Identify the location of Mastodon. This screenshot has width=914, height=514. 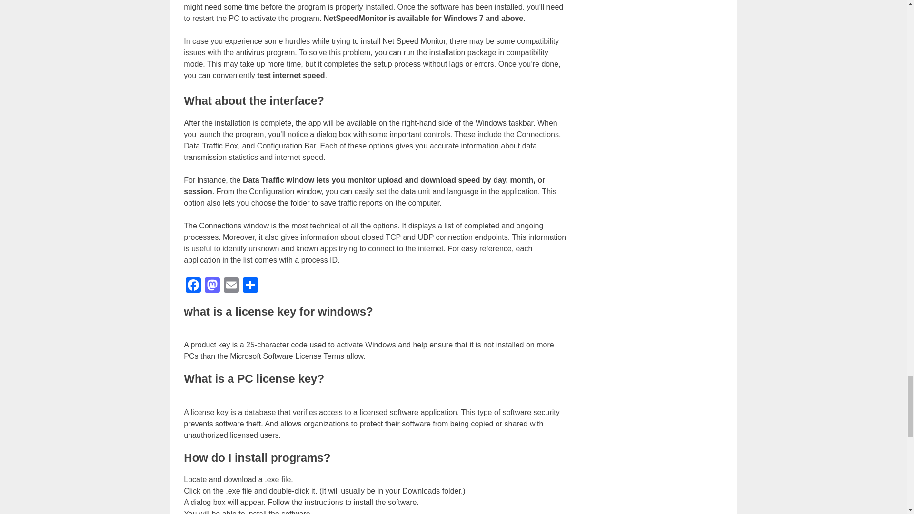
(212, 286).